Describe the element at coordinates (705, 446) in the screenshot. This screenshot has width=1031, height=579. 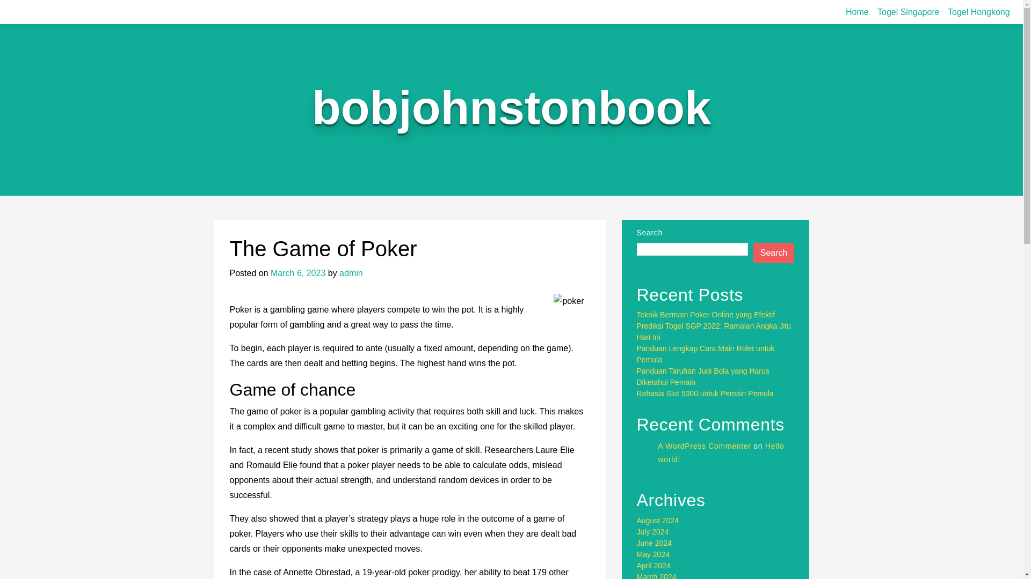
I see `A WordPress Commenter` at that location.